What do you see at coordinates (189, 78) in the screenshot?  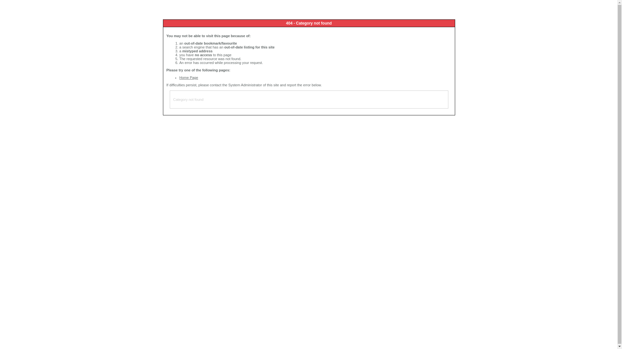 I see `Home Page` at bounding box center [189, 78].